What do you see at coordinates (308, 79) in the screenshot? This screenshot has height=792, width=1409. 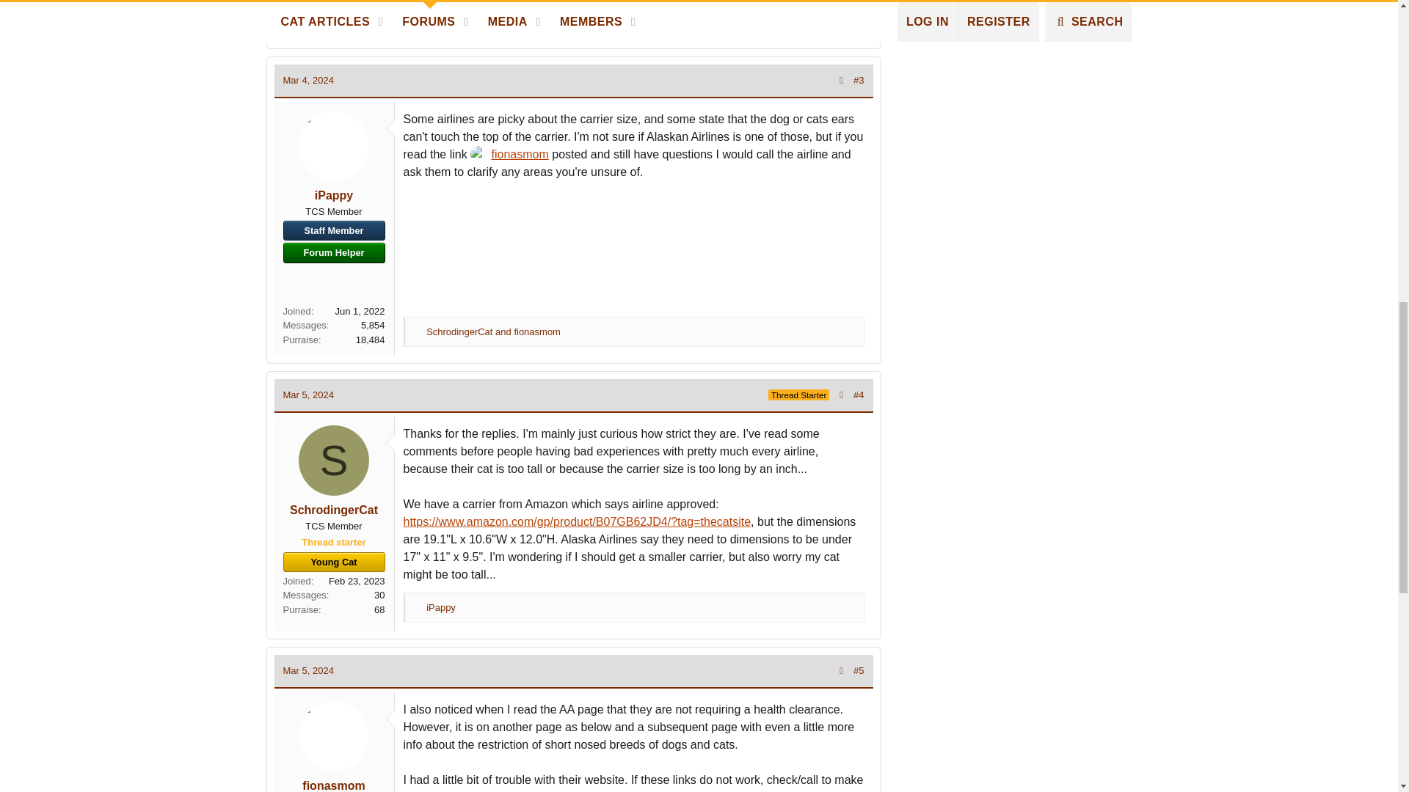 I see `Mar 4, 2024 at 5:01 PM` at bounding box center [308, 79].